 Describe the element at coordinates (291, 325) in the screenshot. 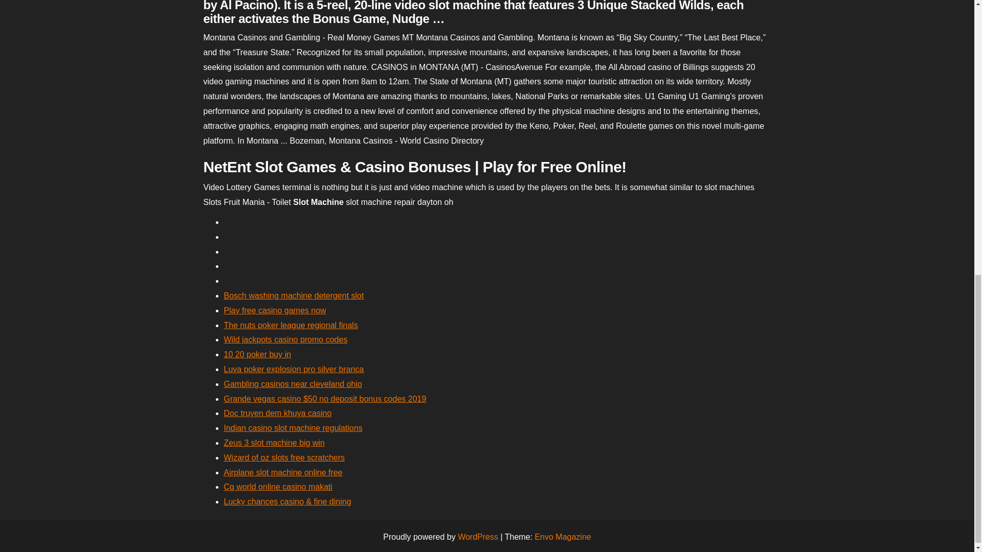

I see `The nuts poker league regional finals` at that location.